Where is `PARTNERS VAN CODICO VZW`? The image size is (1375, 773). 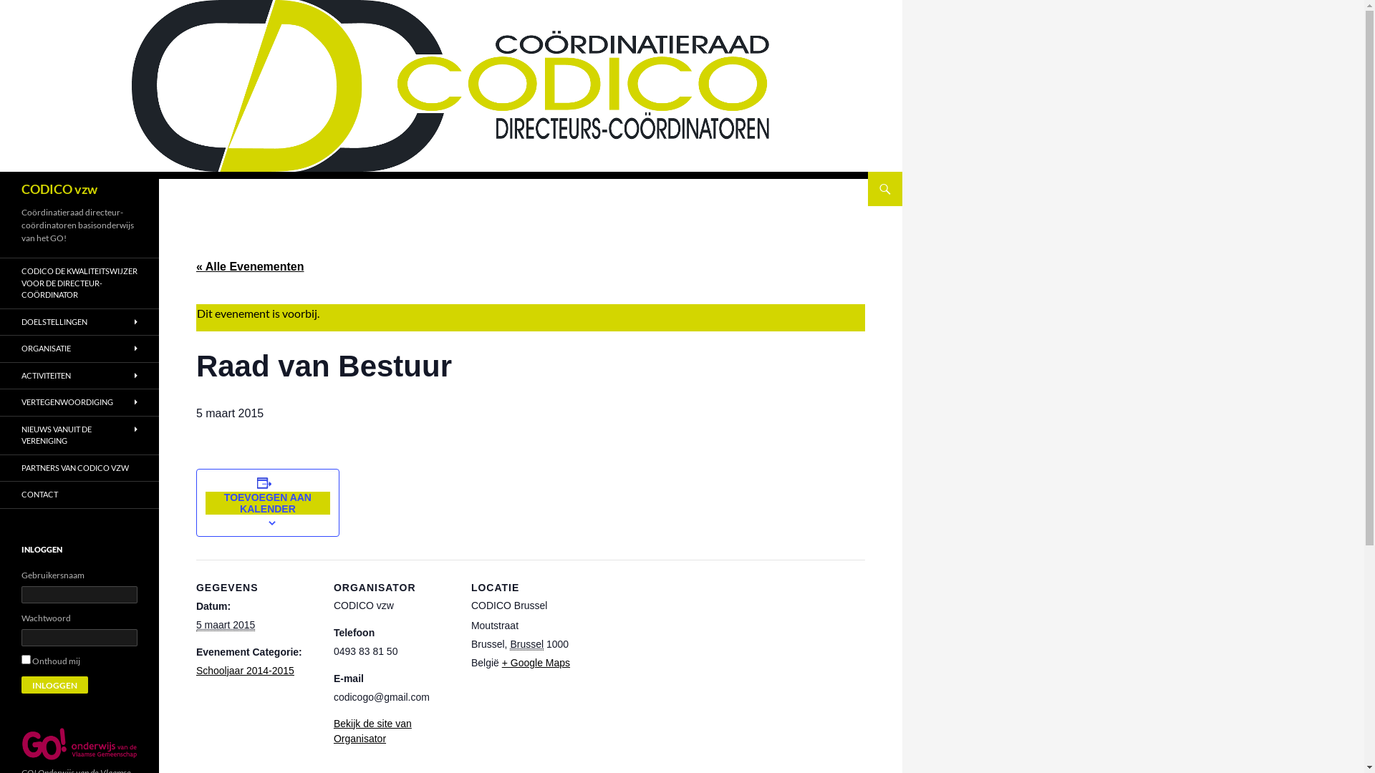 PARTNERS VAN CODICO VZW is located at coordinates (79, 468).